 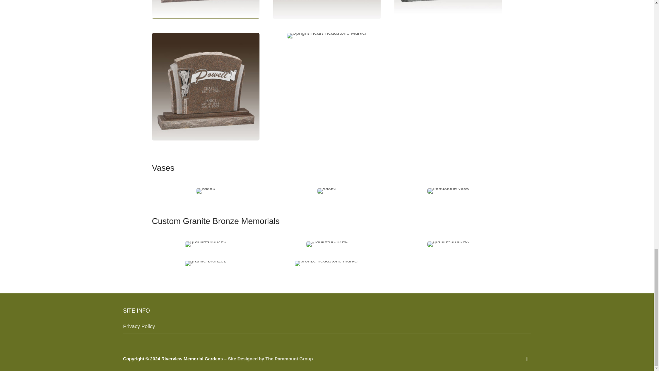 I want to click on Upright Headstone Marker, so click(x=205, y=10).